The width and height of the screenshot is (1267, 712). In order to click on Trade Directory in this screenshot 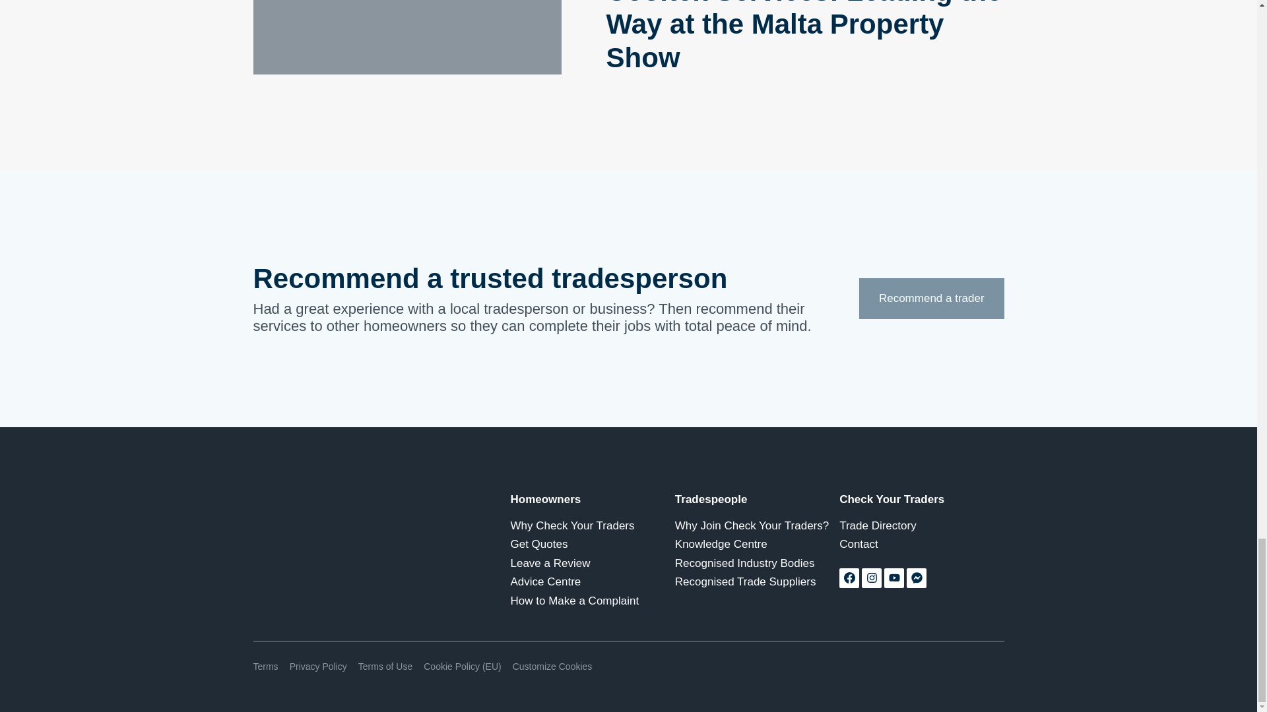, I will do `click(921, 526)`.